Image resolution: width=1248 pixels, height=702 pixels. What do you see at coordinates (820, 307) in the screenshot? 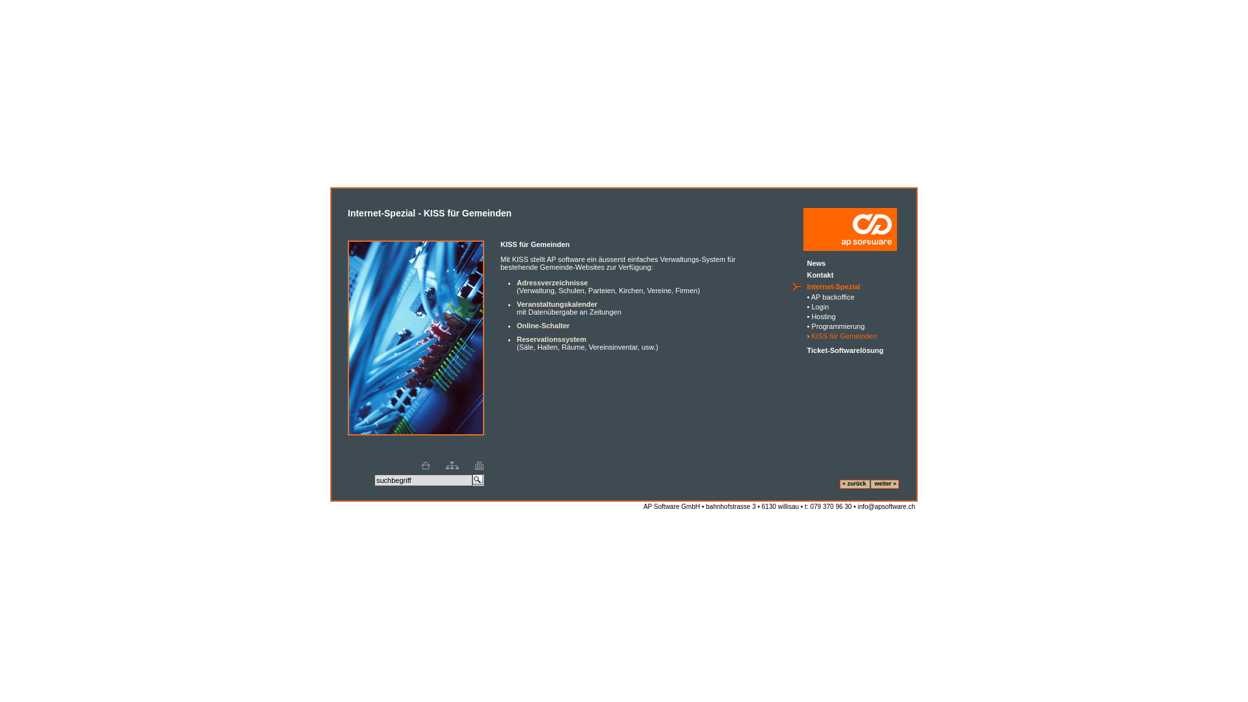
I see `Login` at bounding box center [820, 307].